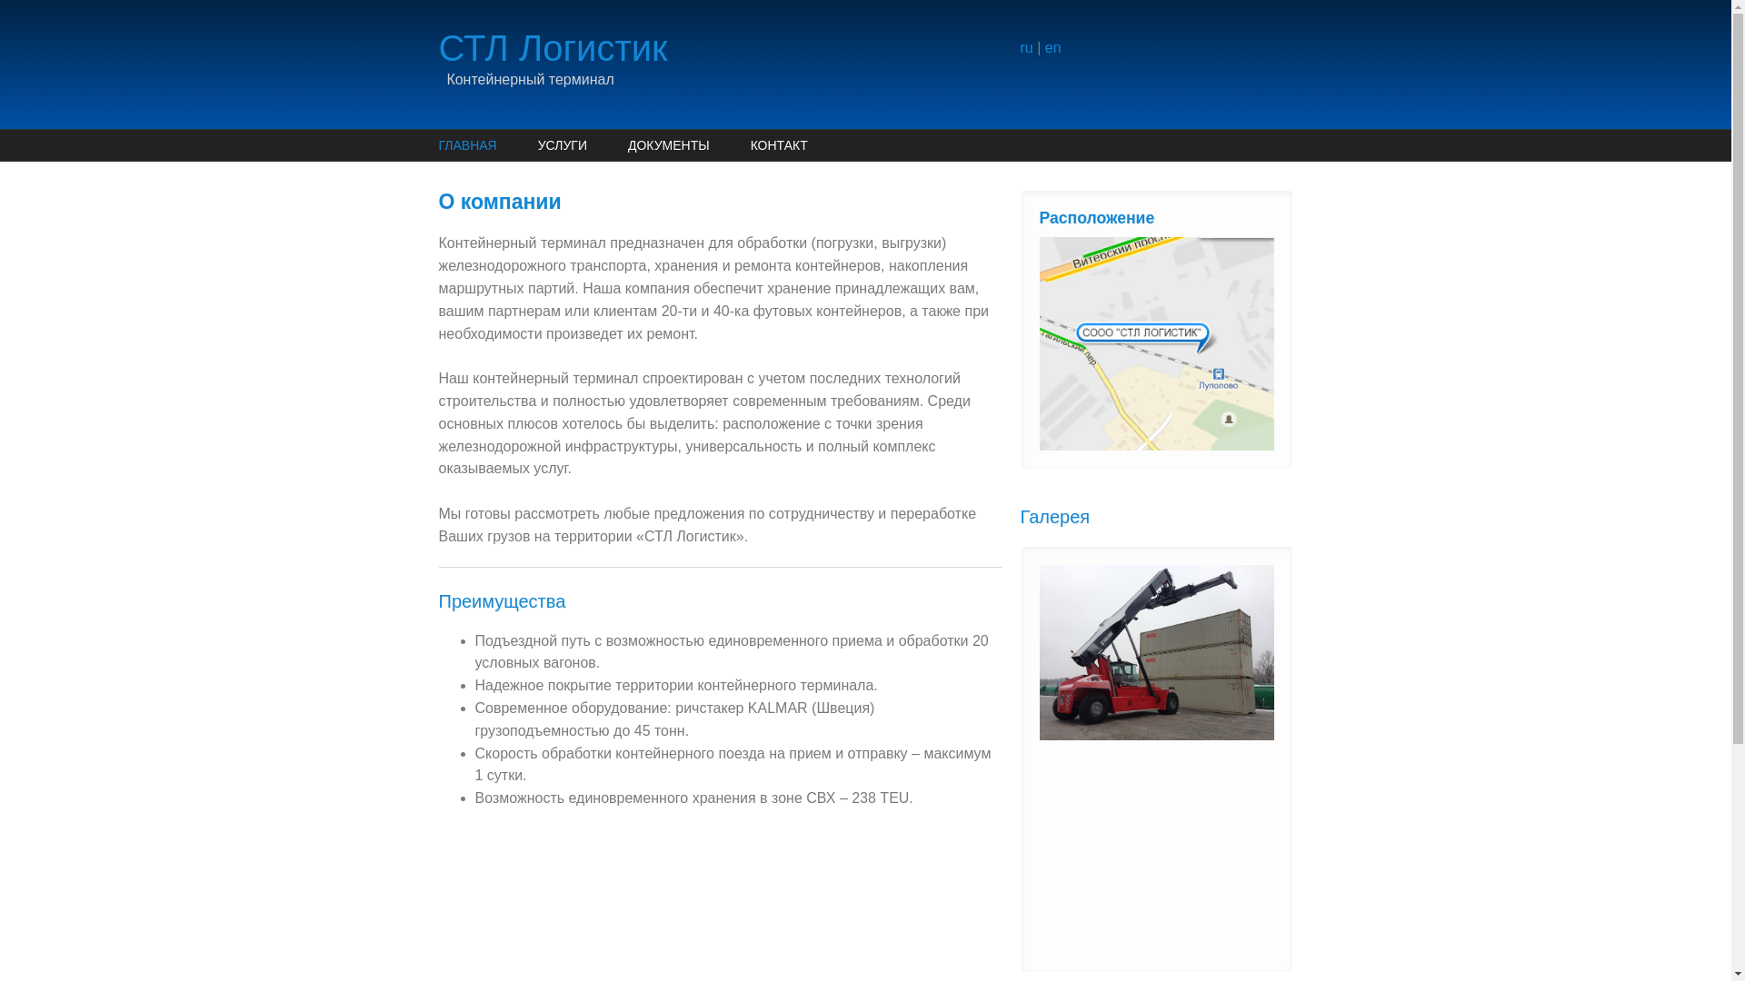 The height and width of the screenshot is (981, 1745). What do you see at coordinates (1026, 47) in the screenshot?
I see `ru` at bounding box center [1026, 47].